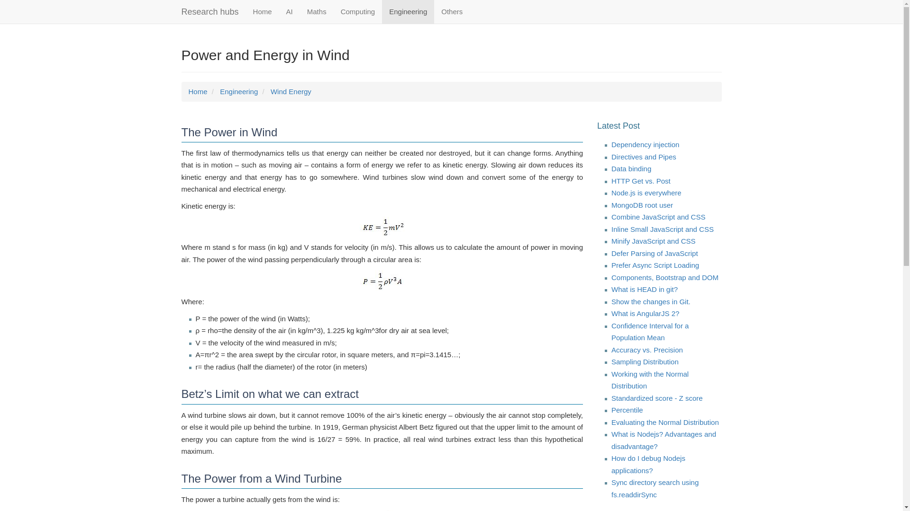  Describe the element at coordinates (663, 229) in the screenshot. I see `Inline Small JavaScript and CSS` at that location.